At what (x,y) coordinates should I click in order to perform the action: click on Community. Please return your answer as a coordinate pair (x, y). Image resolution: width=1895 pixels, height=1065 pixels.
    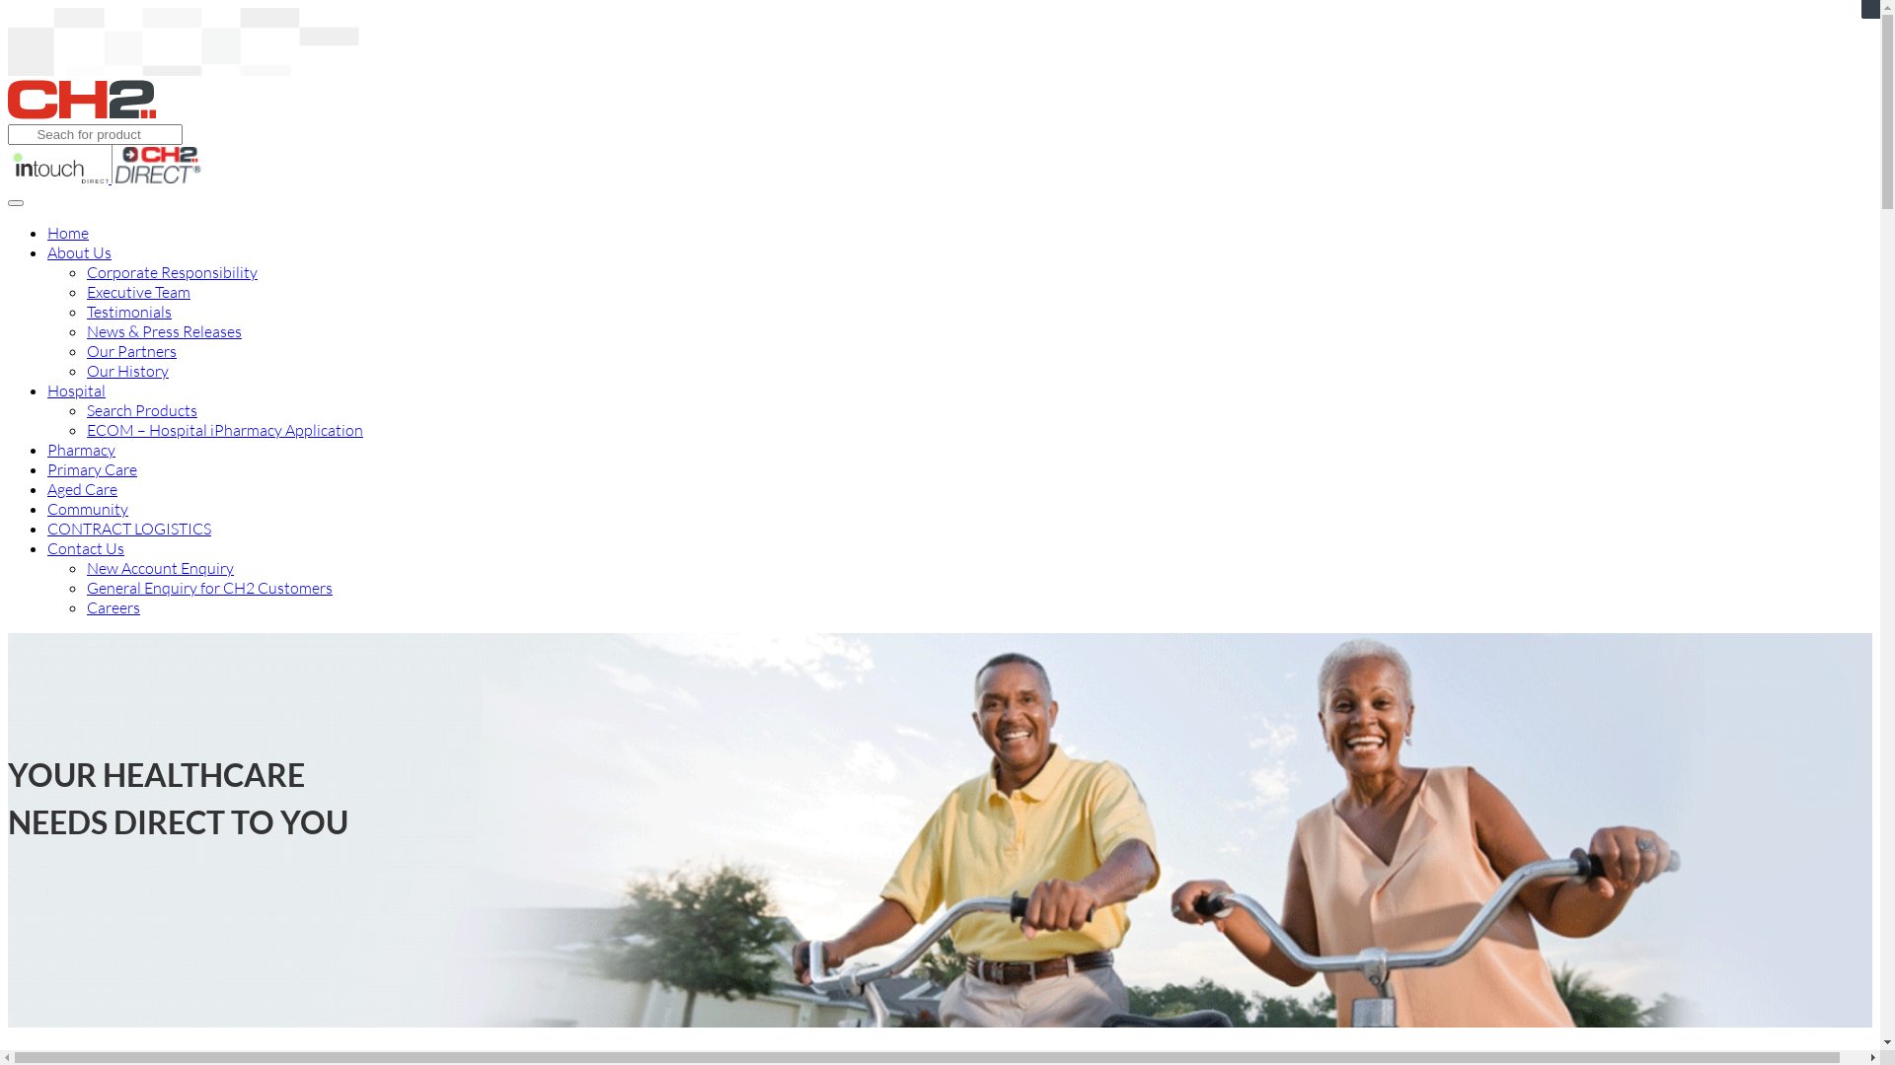
    Looking at the image, I should click on (88, 509).